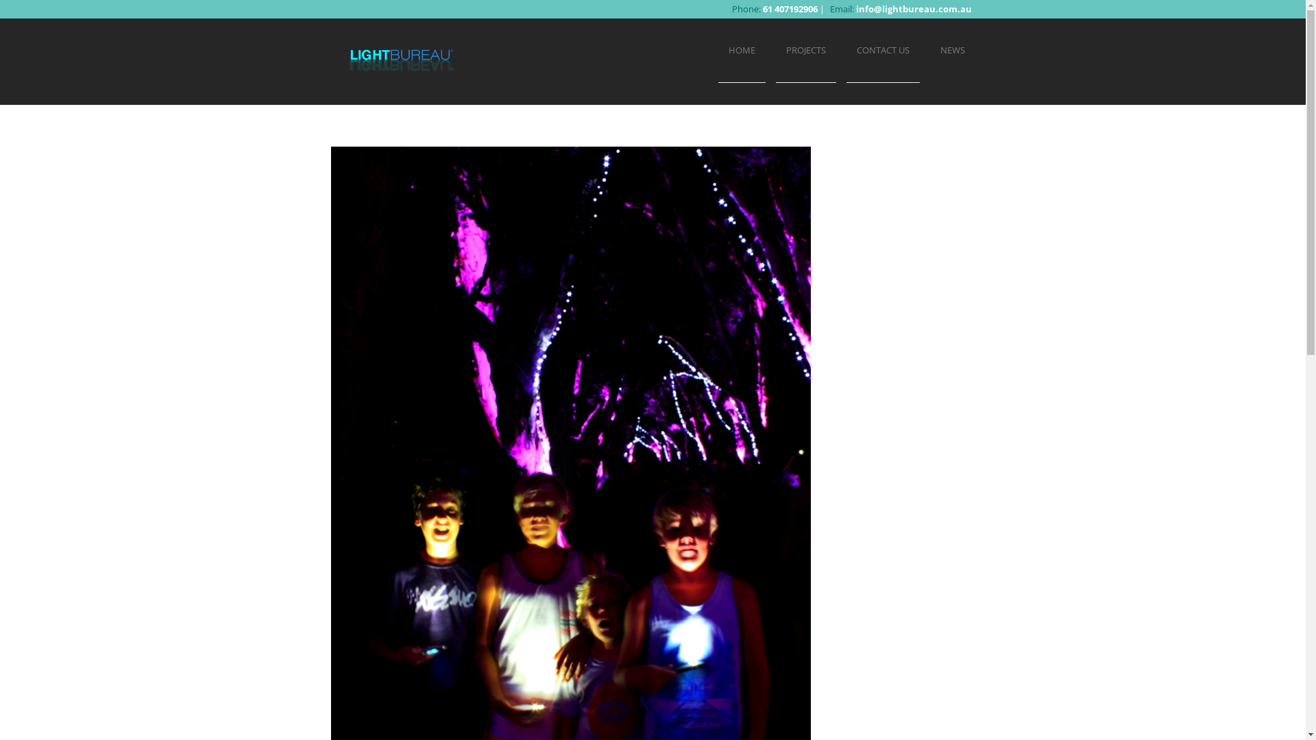 This screenshot has width=1316, height=740. What do you see at coordinates (883, 51) in the screenshot?
I see `CONTACT US` at bounding box center [883, 51].